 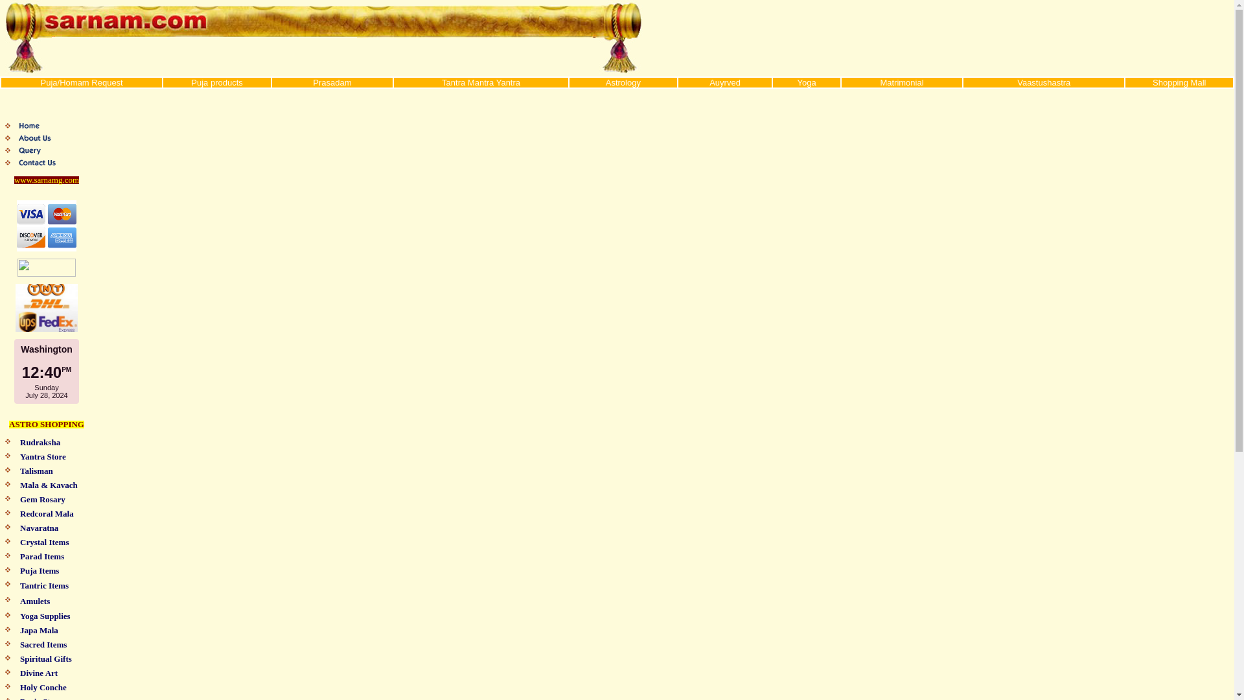 I want to click on Tantric Items, so click(x=44, y=586).